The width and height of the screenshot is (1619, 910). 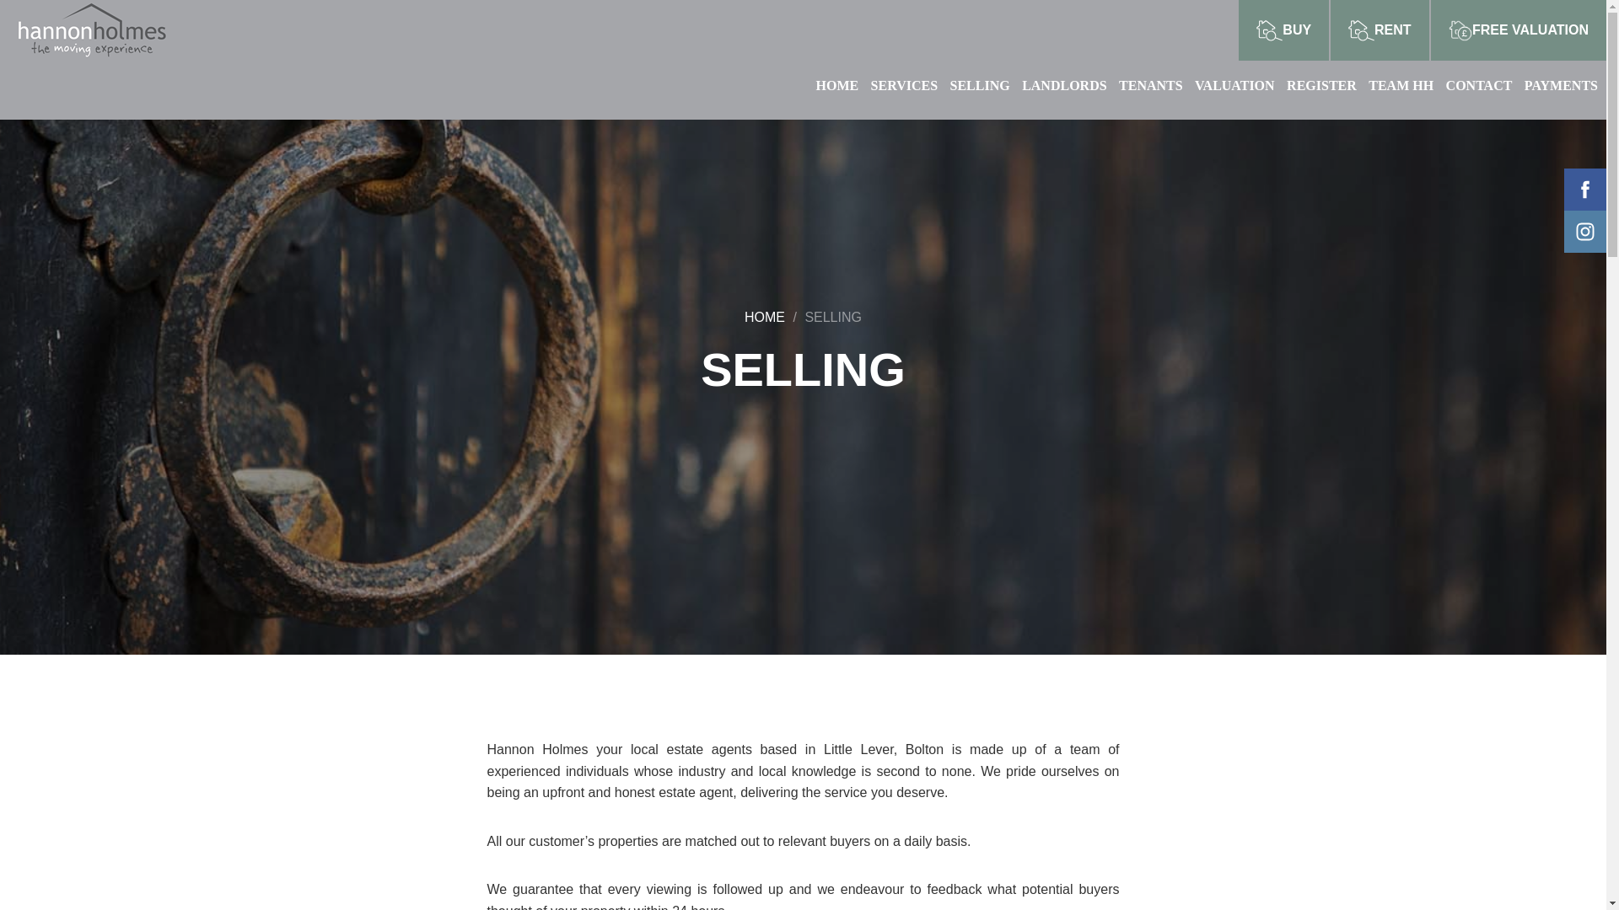 What do you see at coordinates (765, 317) in the screenshot?
I see `HOME` at bounding box center [765, 317].